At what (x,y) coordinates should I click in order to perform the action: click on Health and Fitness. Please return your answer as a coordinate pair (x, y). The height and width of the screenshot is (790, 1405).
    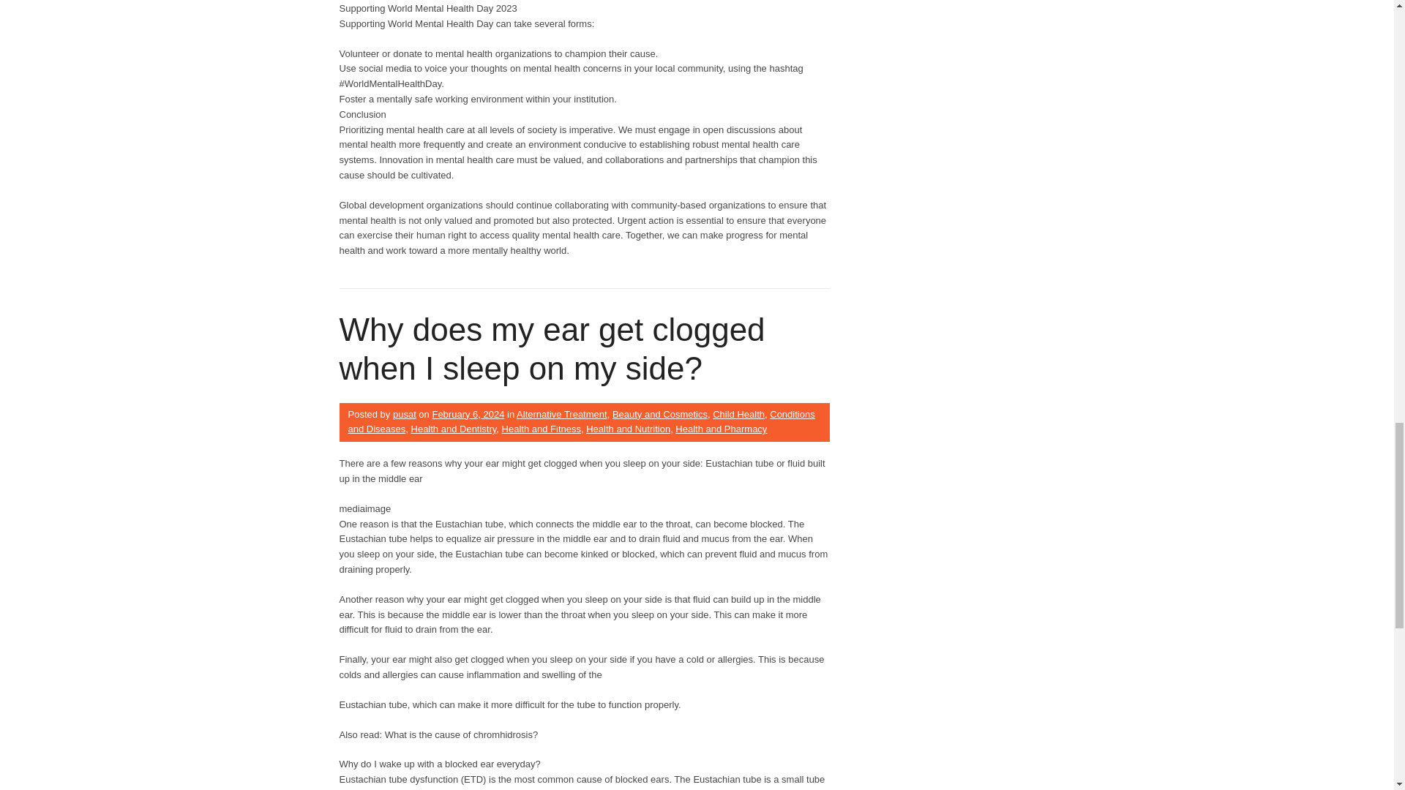
    Looking at the image, I should click on (542, 429).